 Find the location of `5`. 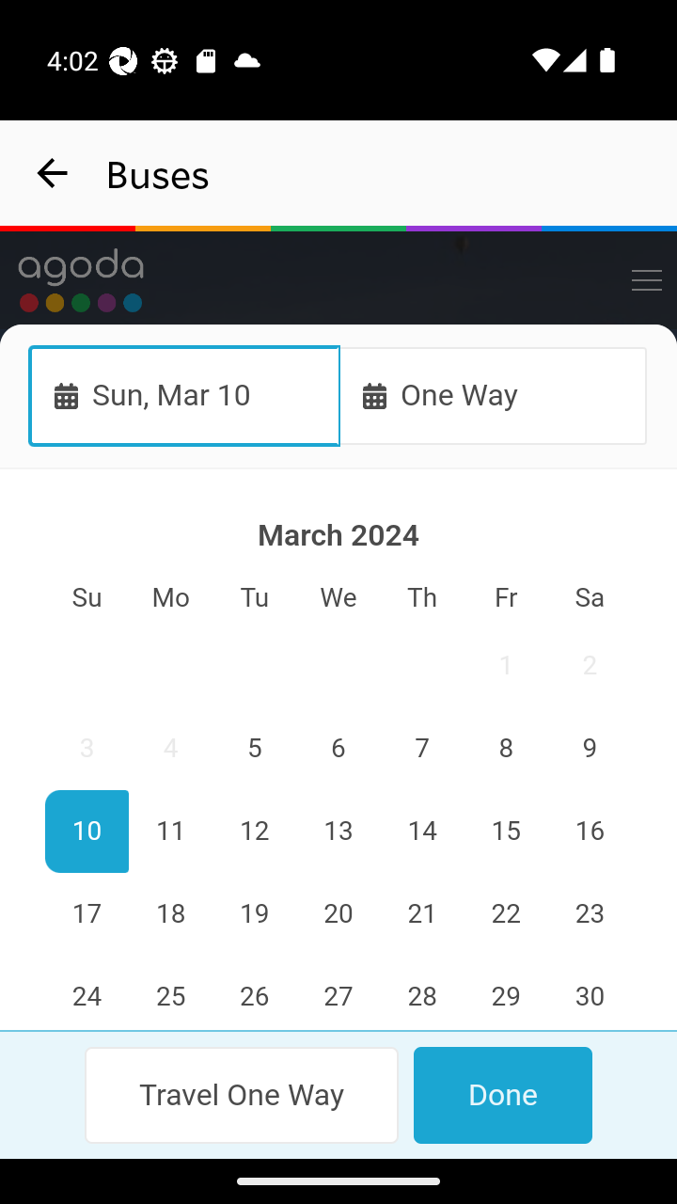

5 is located at coordinates (255, 750).